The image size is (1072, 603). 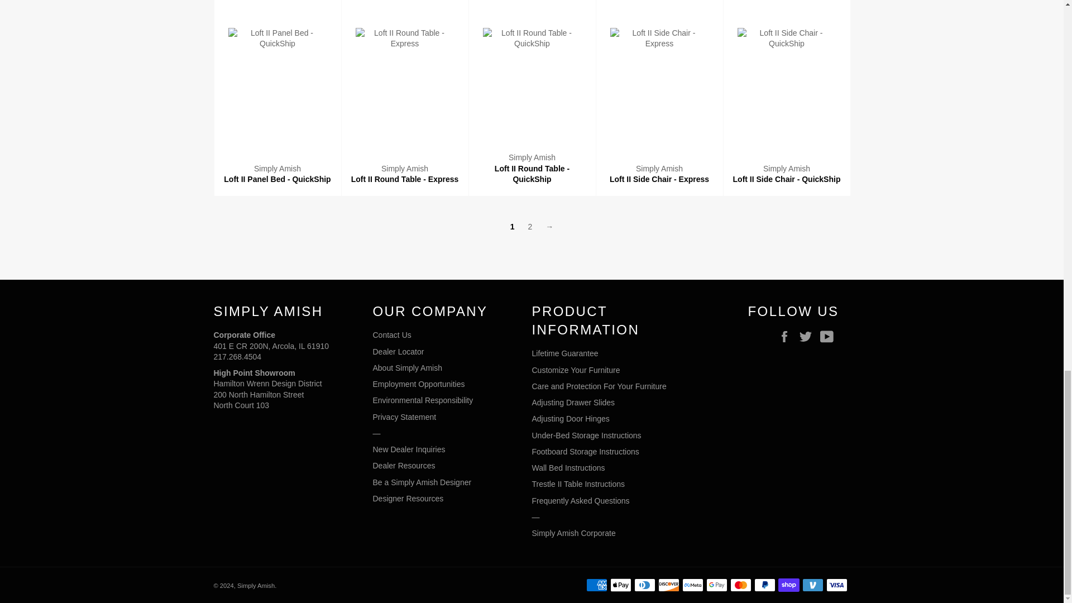 I want to click on Simply Amish on YouTube, so click(x=829, y=336).